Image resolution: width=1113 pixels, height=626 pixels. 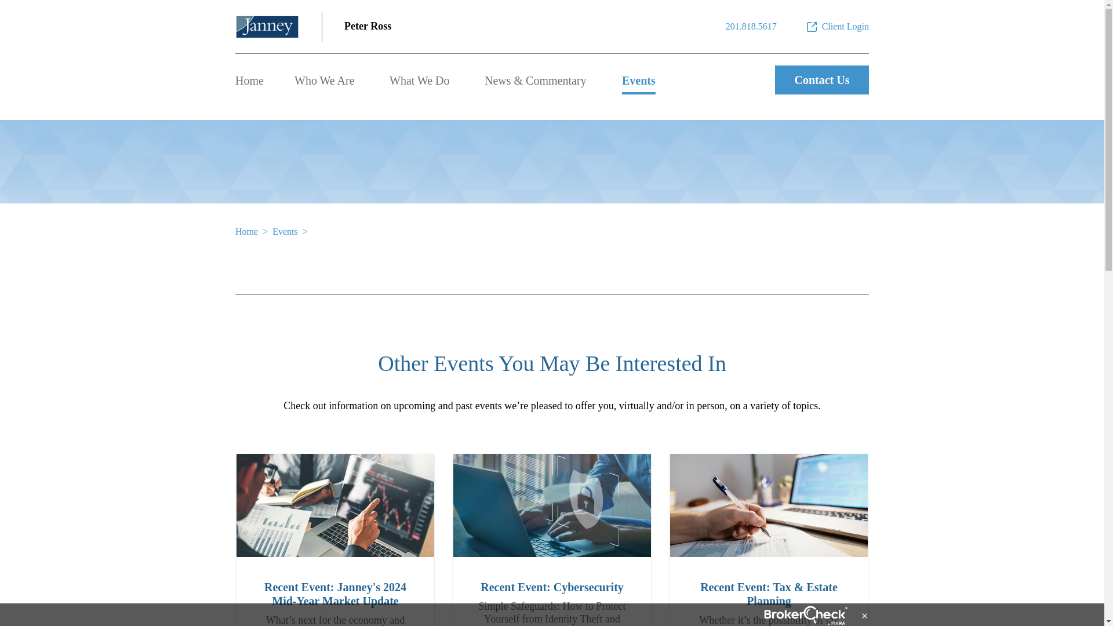 What do you see at coordinates (751, 27) in the screenshot?
I see `201.818.5617` at bounding box center [751, 27].